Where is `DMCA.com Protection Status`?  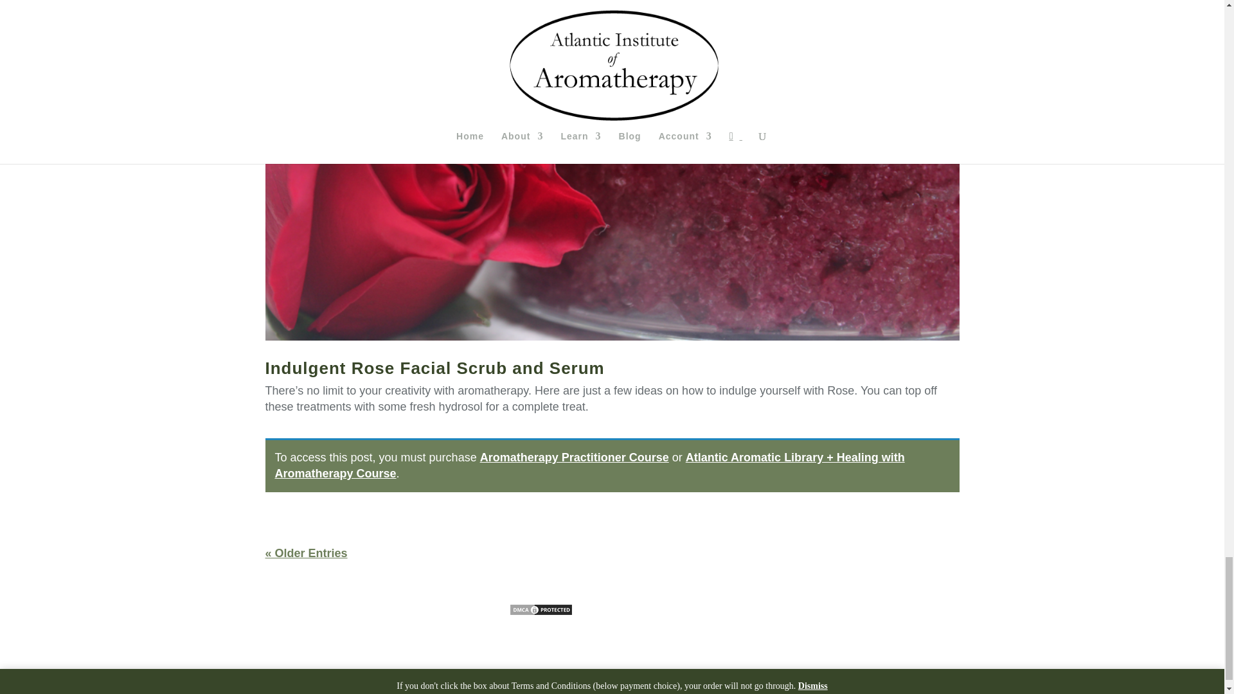 DMCA.com Protection Status is located at coordinates (541, 612).